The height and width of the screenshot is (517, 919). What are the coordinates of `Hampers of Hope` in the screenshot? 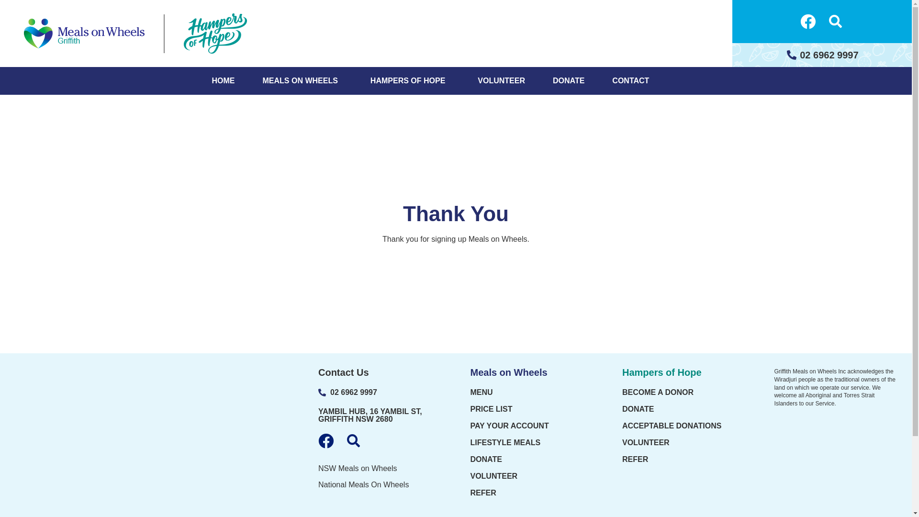 It's located at (662, 372).